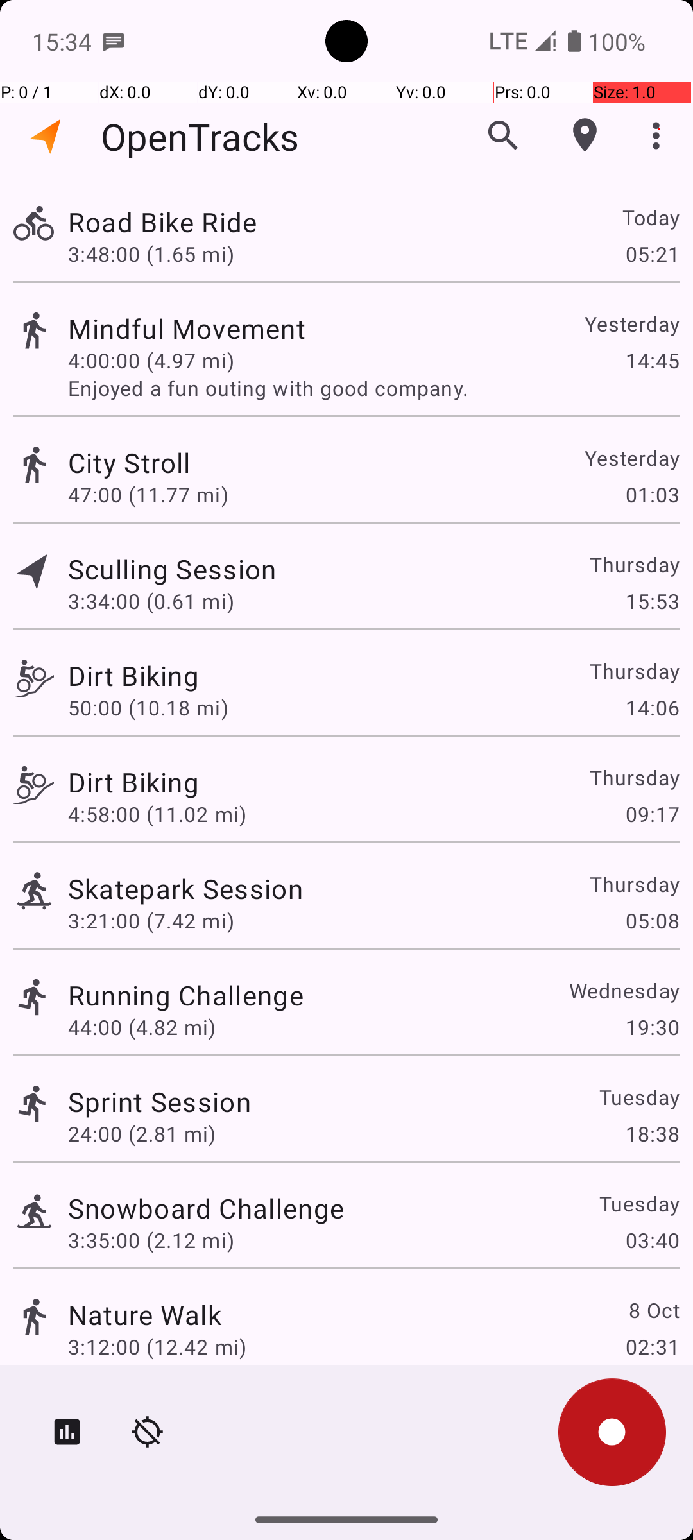 This screenshot has height=1540, width=693. What do you see at coordinates (157, 814) in the screenshot?
I see `4:58:00 (11.02 mi)` at bounding box center [157, 814].